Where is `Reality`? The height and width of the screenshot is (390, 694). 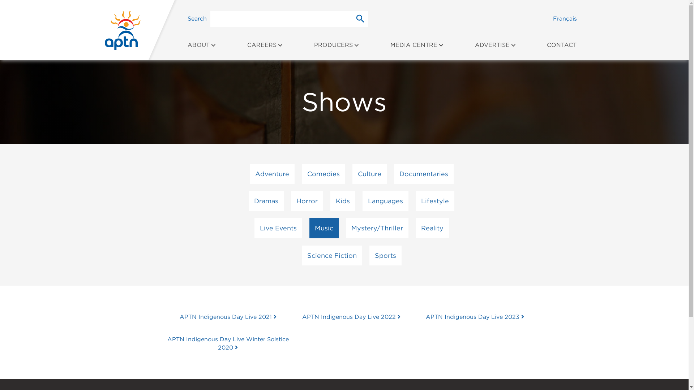 Reality is located at coordinates (432, 228).